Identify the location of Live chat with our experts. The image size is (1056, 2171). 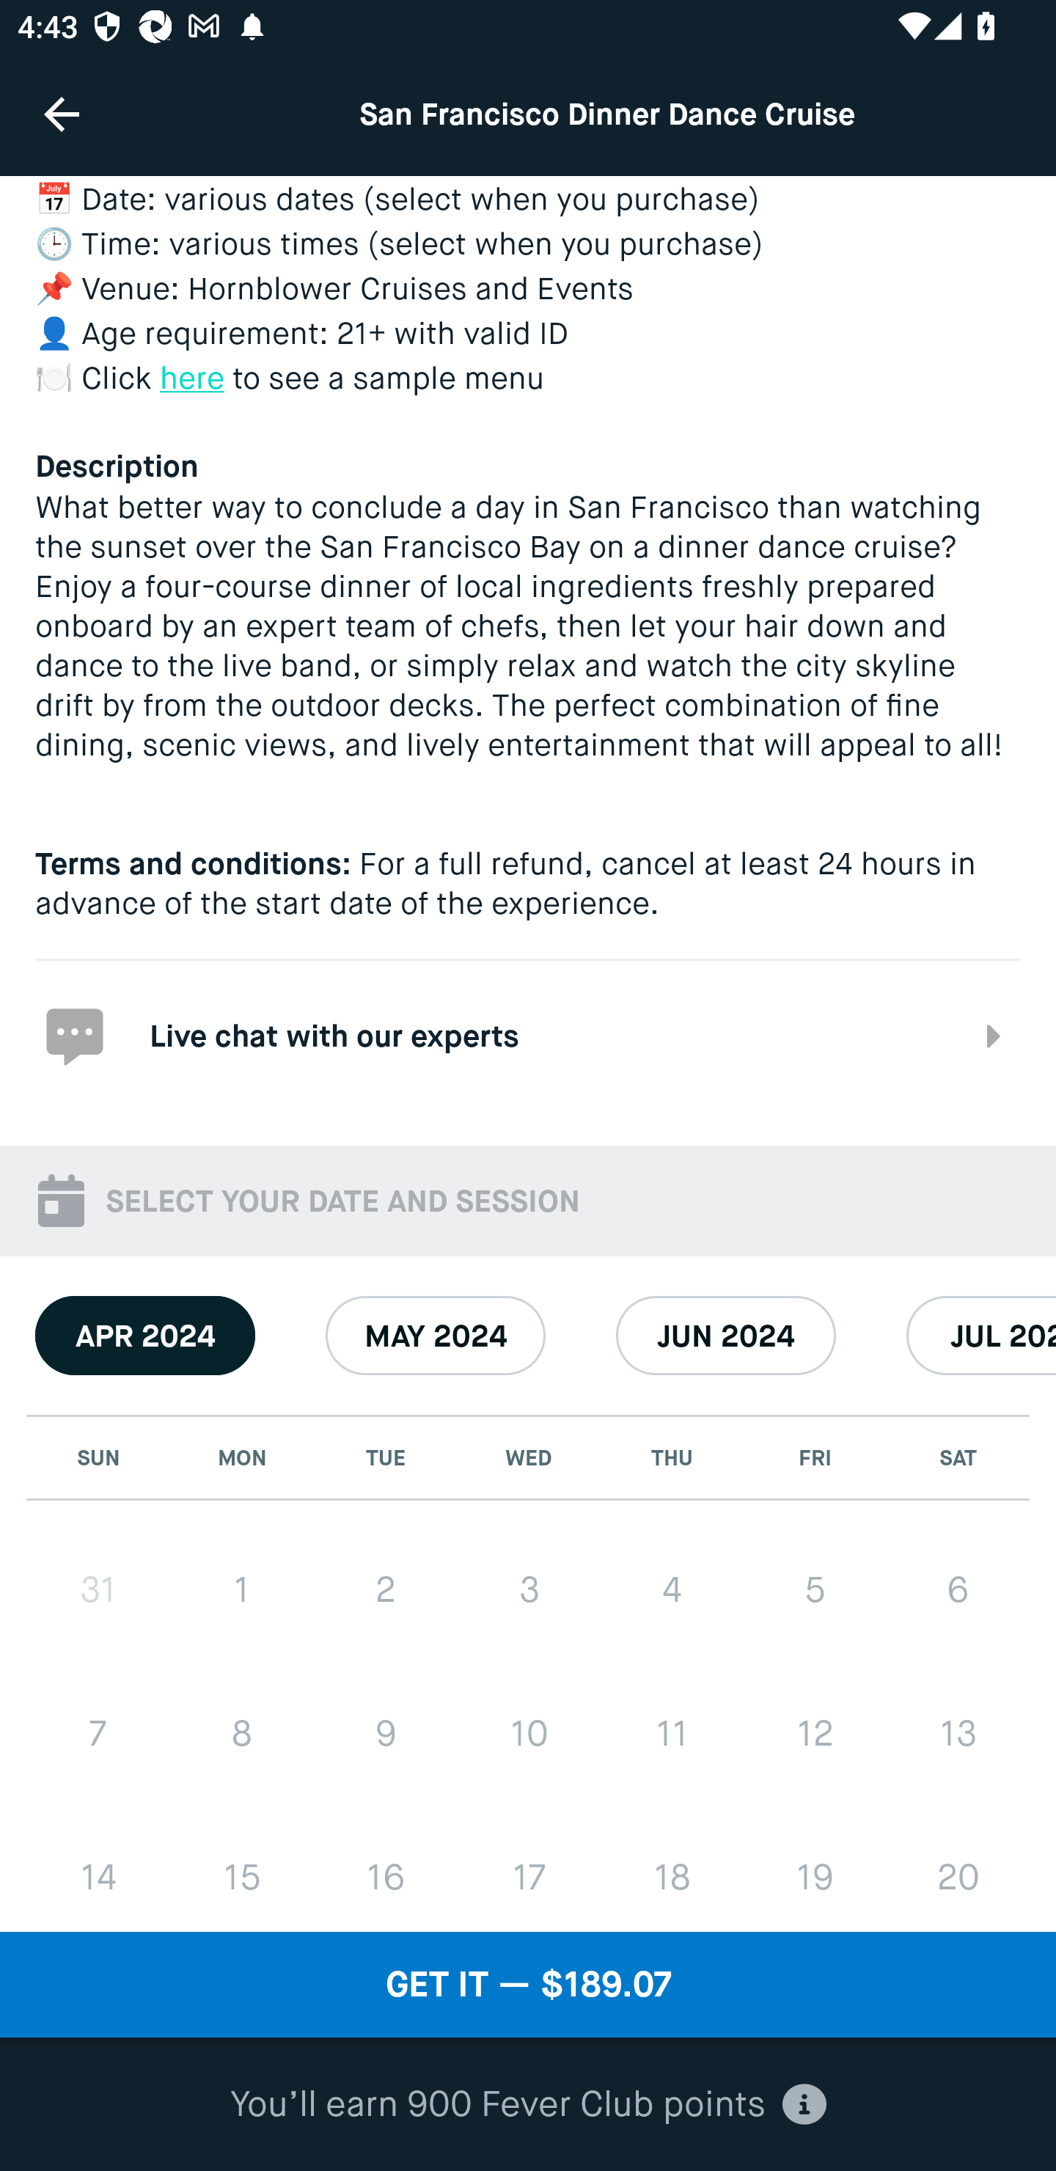
(528, 1034).